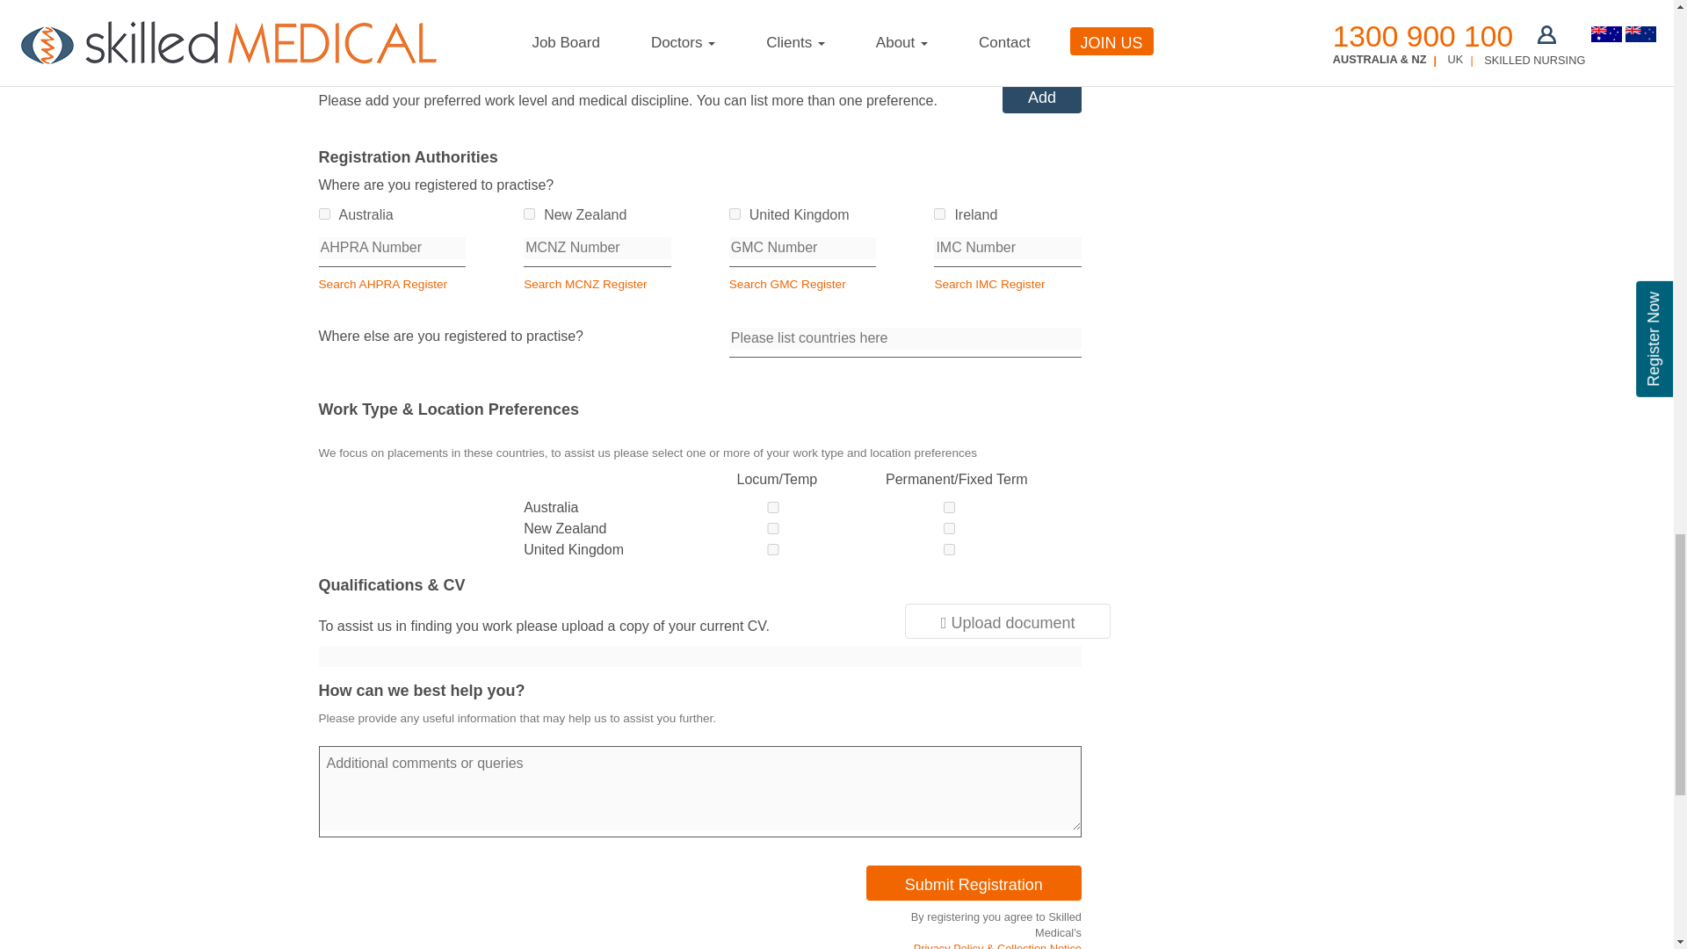  I want to click on on, so click(735, 213).